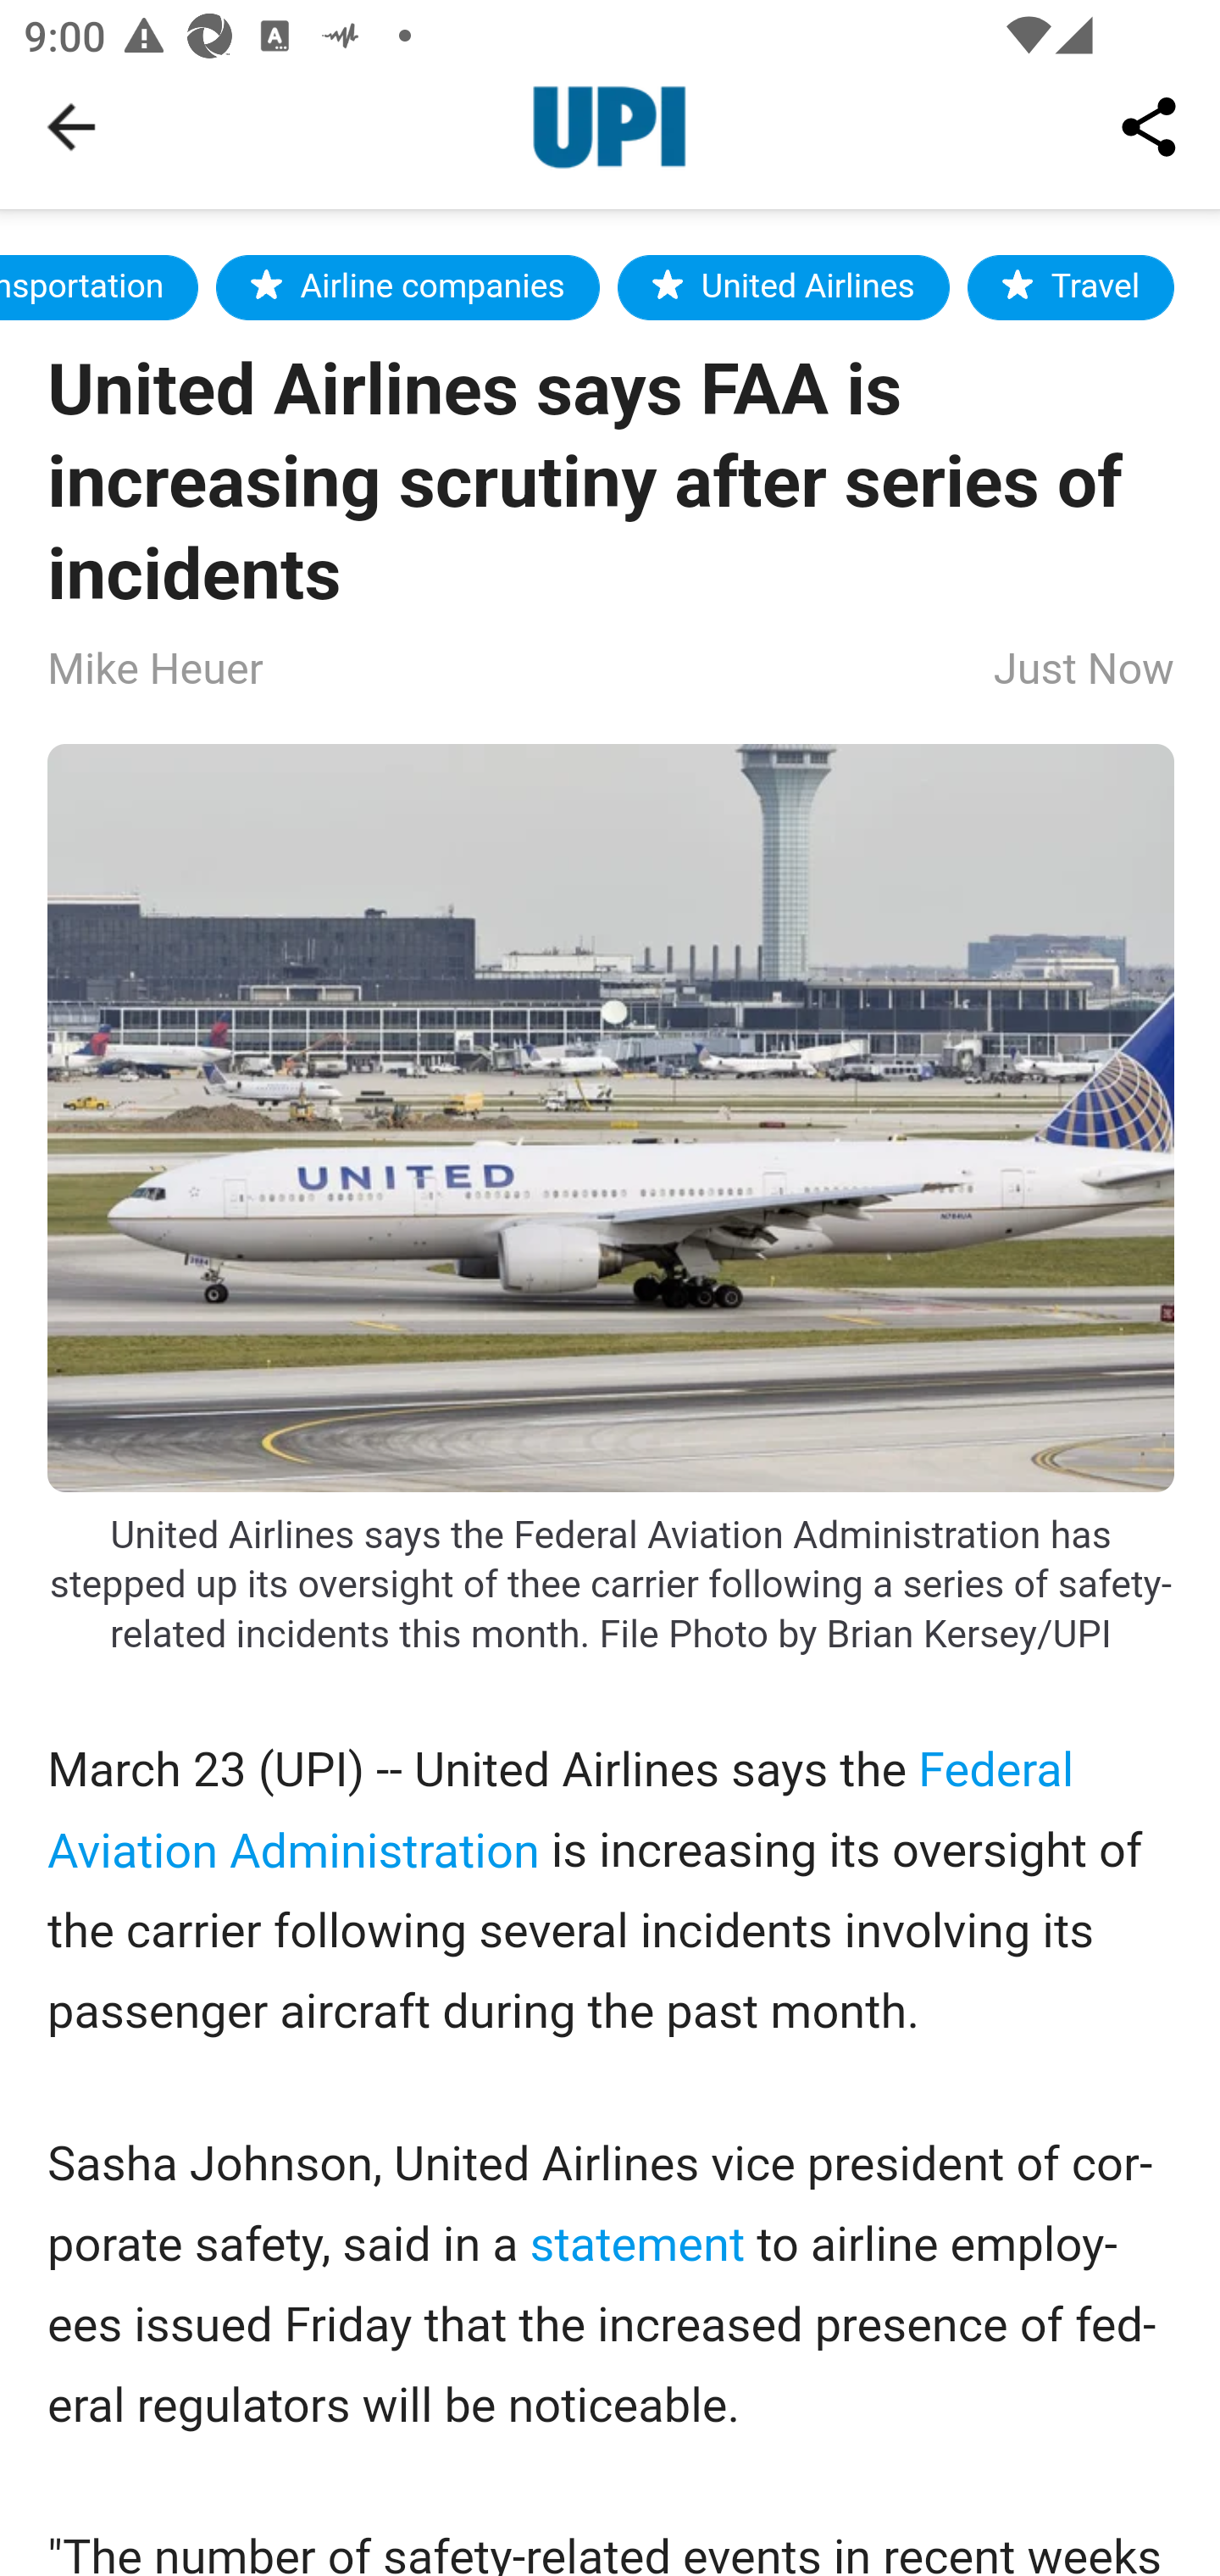 The width and height of the screenshot is (1220, 2576). I want to click on statement, so click(637, 2244).